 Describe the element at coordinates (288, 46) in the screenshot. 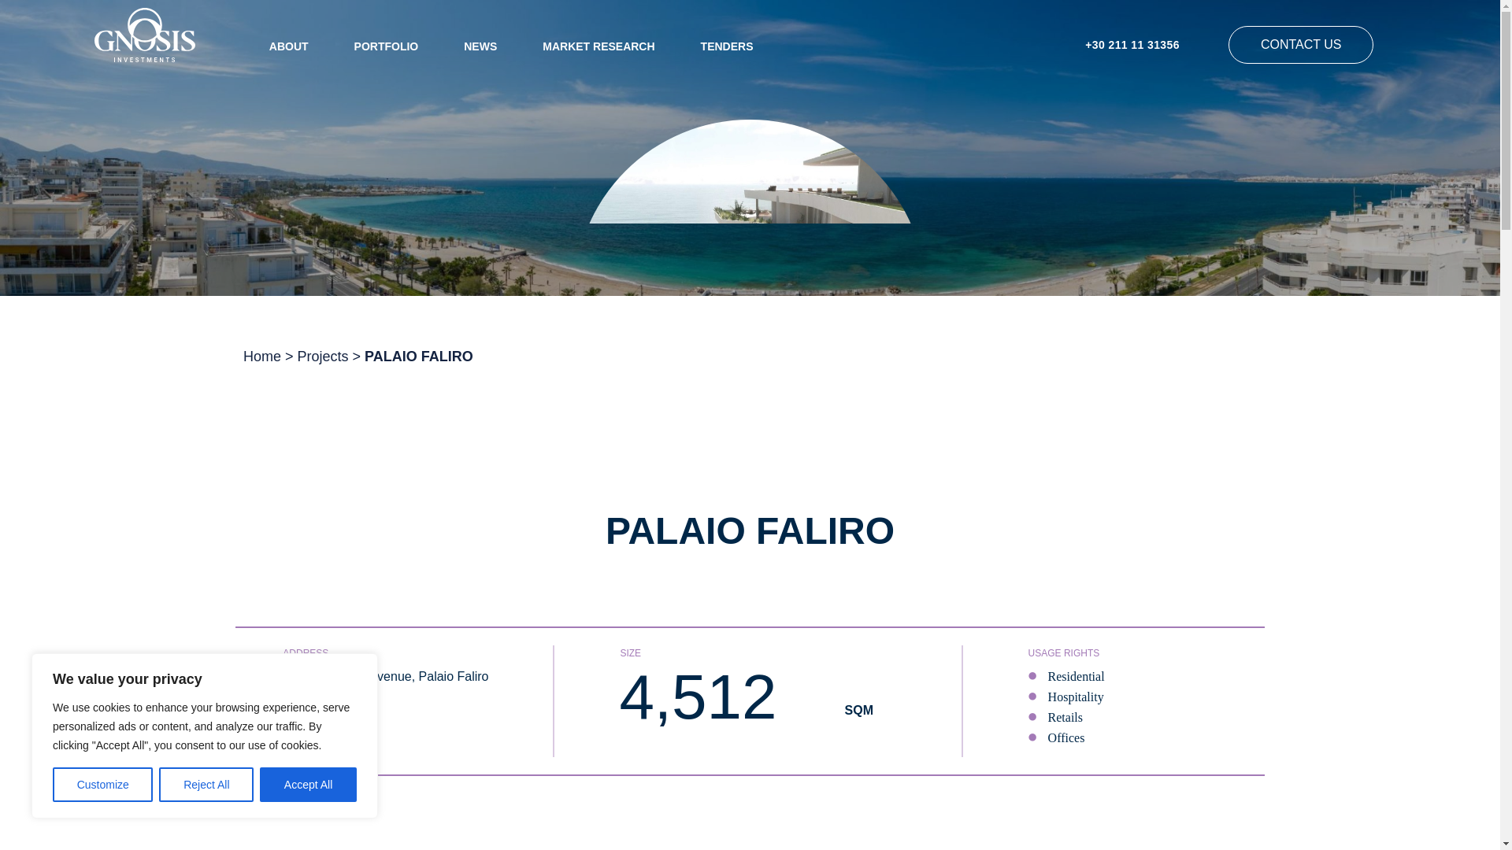

I see `ABOUT` at that location.